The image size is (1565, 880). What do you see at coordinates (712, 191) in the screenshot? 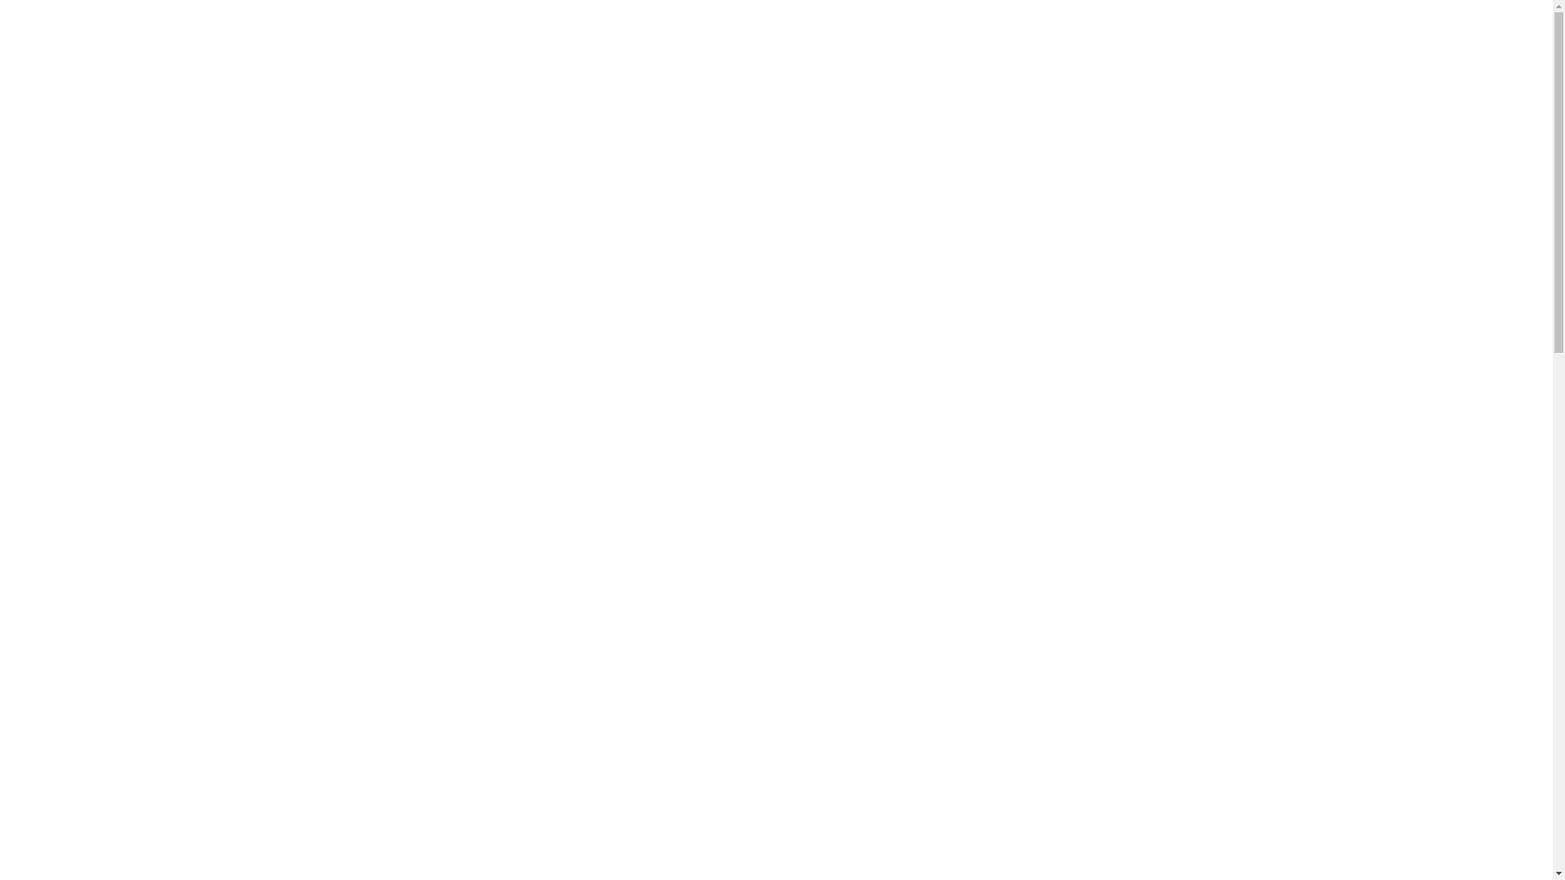
I see `whatsapp` at bounding box center [712, 191].